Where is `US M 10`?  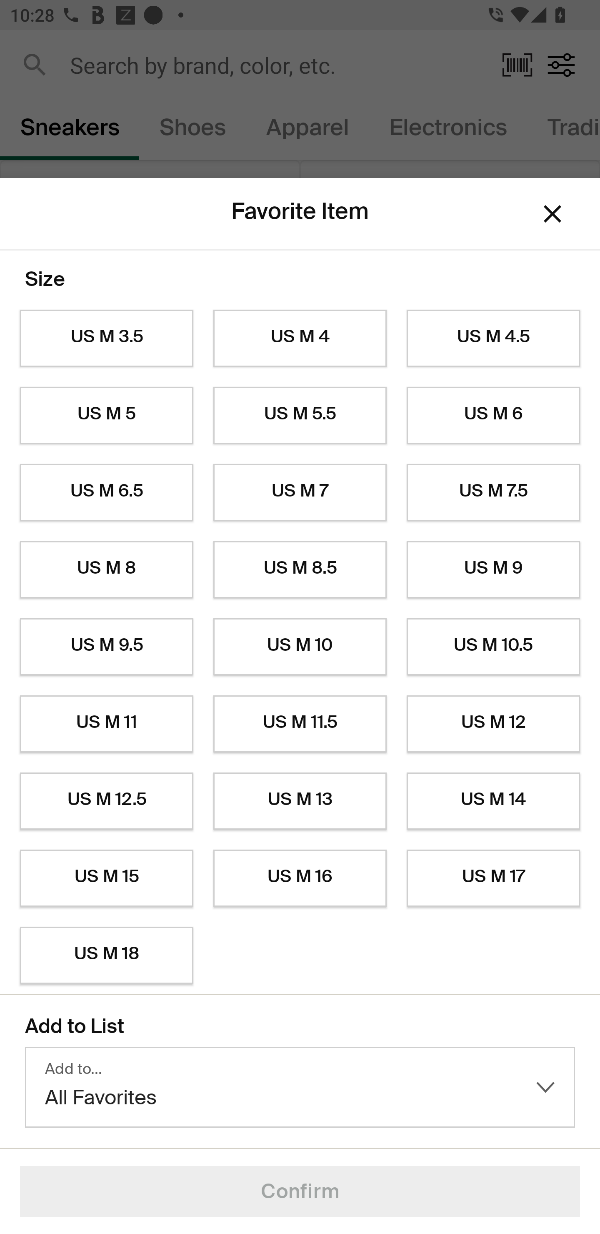
US M 10 is located at coordinates (300, 647).